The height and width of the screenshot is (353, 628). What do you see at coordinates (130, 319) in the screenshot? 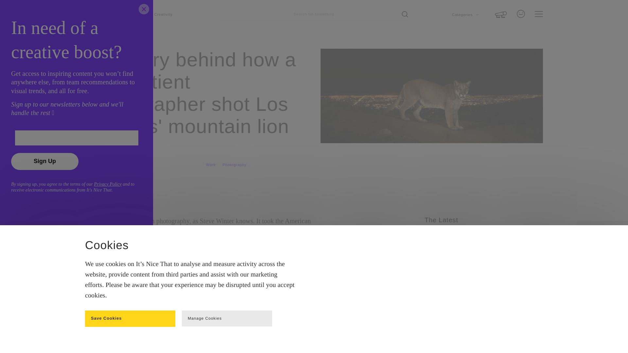
I see `Save Cookies` at bounding box center [130, 319].